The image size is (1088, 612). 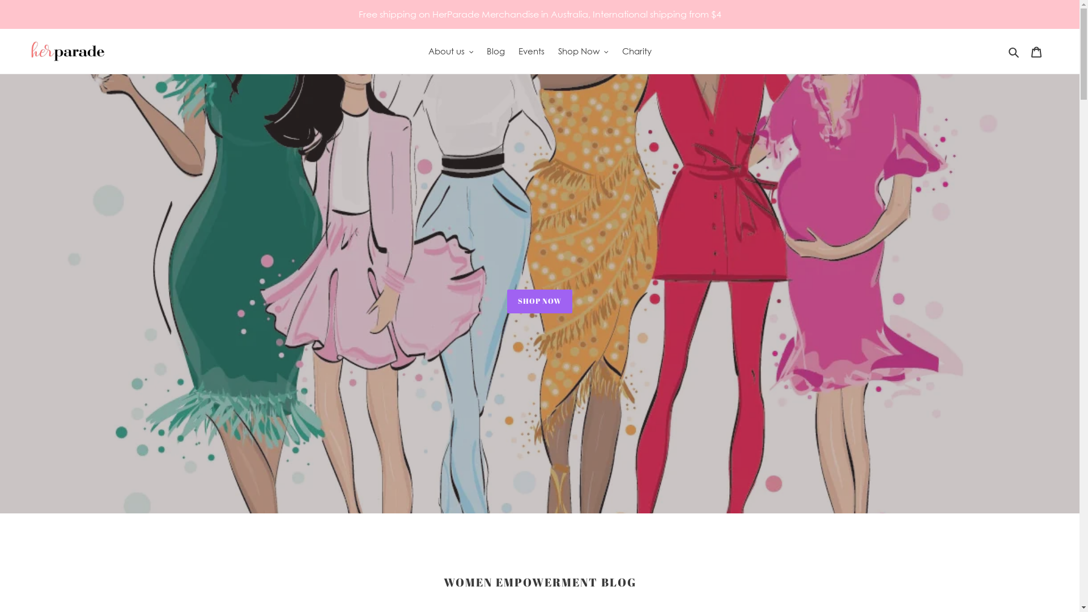 What do you see at coordinates (532, 51) in the screenshot?
I see `Events` at bounding box center [532, 51].